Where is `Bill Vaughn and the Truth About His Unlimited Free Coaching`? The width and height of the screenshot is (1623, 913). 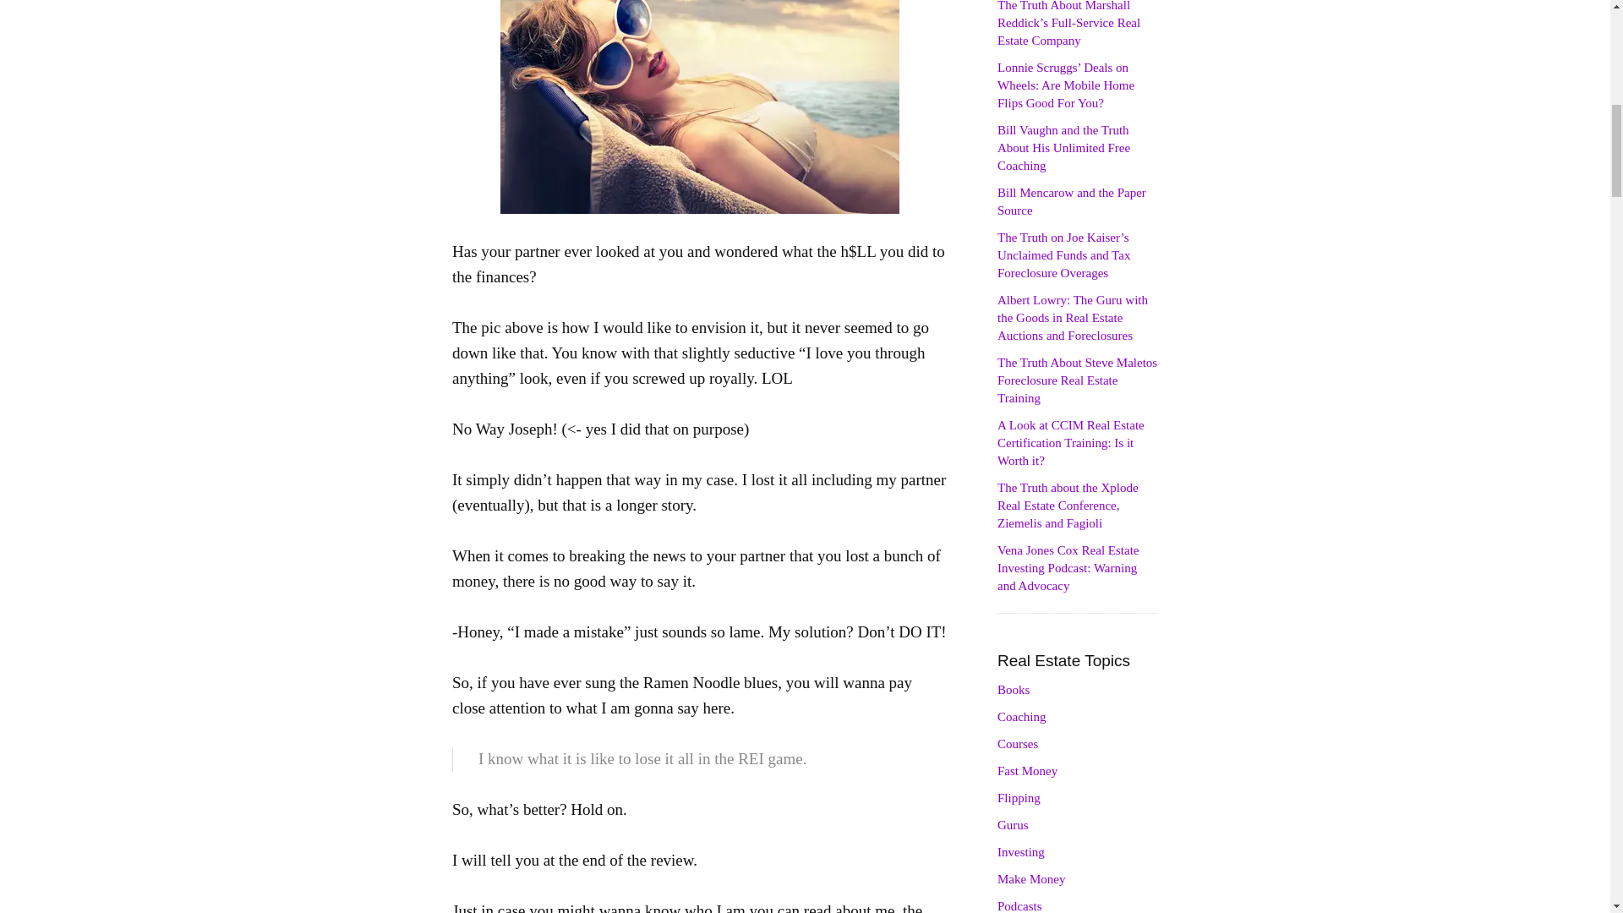
Bill Vaughn and the Truth About His Unlimited Free Coaching is located at coordinates (1063, 147).